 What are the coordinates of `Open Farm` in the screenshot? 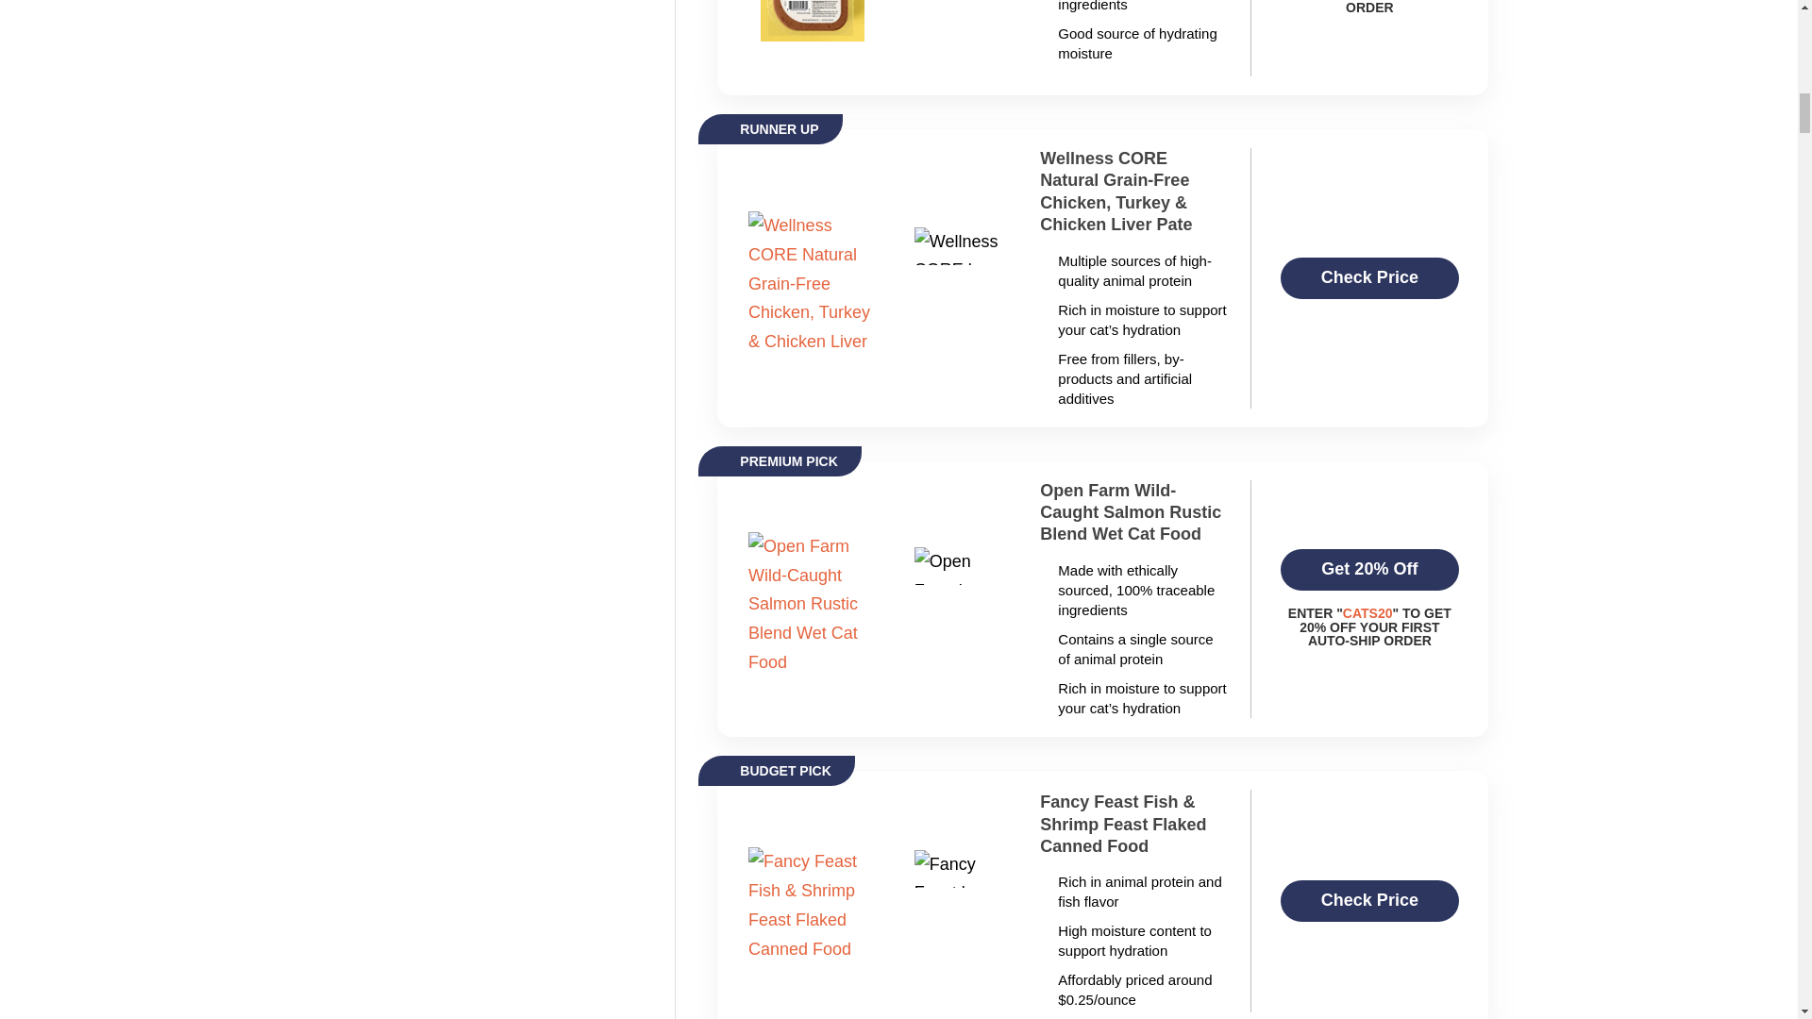 It's located at (1131, 512).